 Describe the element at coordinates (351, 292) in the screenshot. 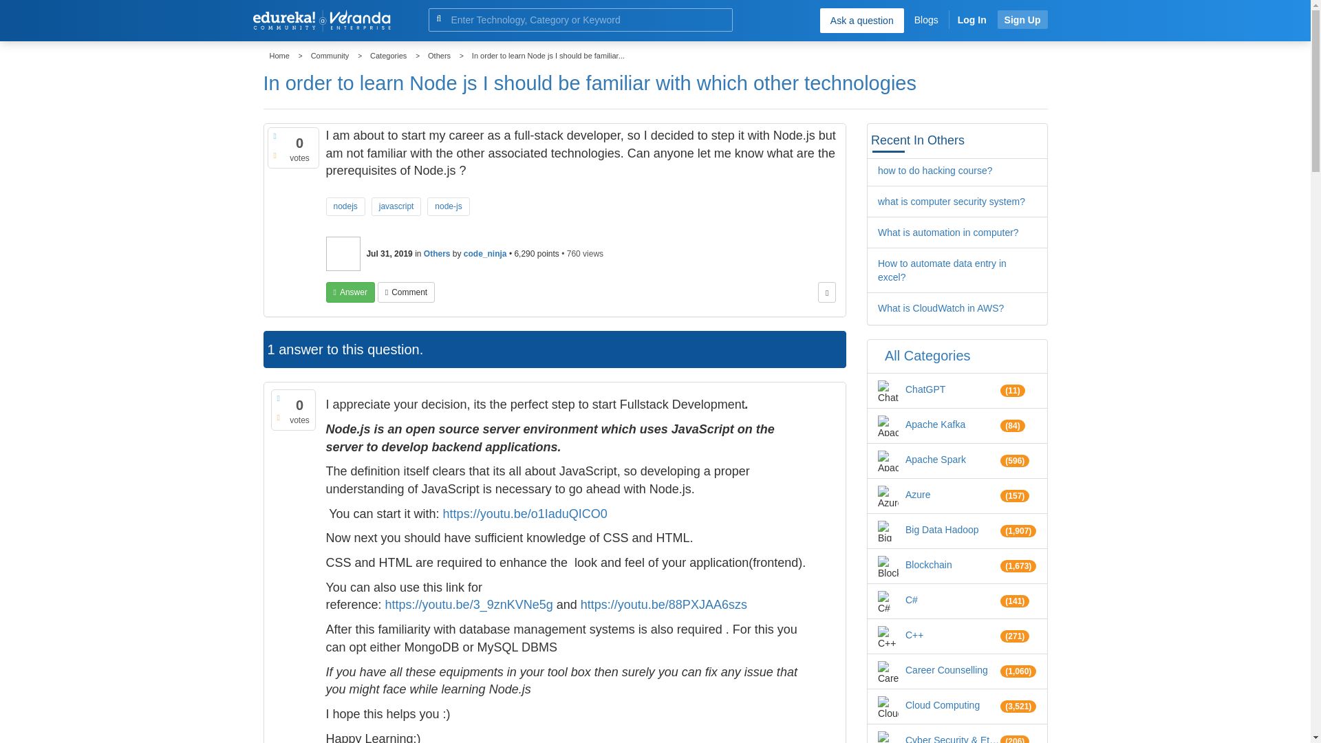

I see `Answer this question` at that location.